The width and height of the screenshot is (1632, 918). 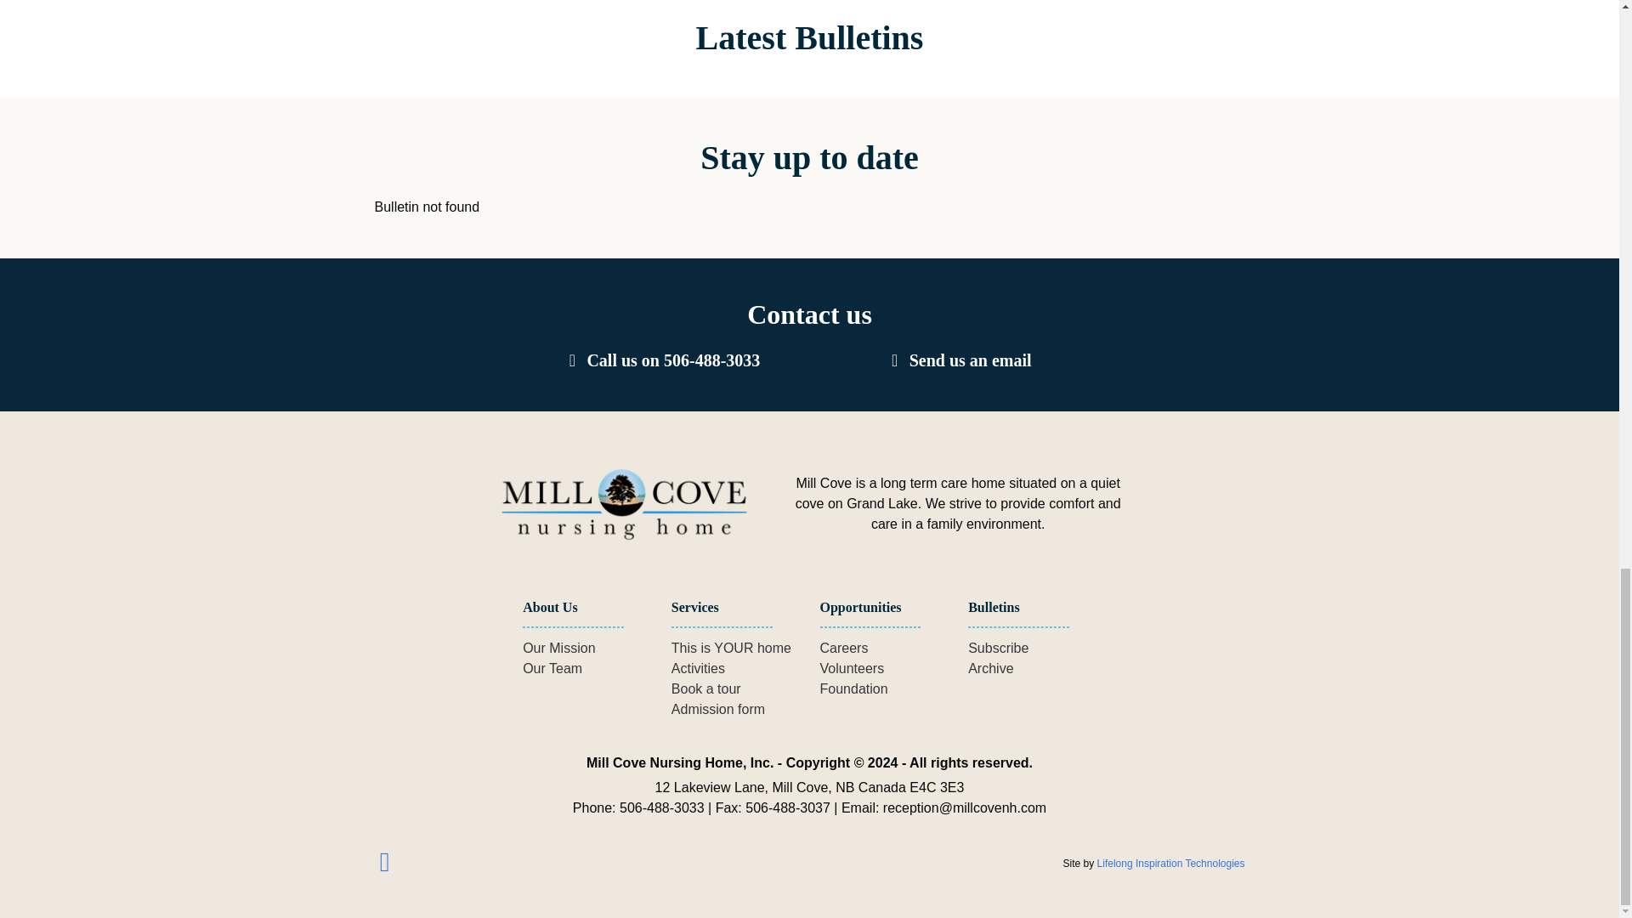 What do you see at coordinates (712, 360) in the screenshot?
I see `506-488-3033` at bounding box center [712, 360].